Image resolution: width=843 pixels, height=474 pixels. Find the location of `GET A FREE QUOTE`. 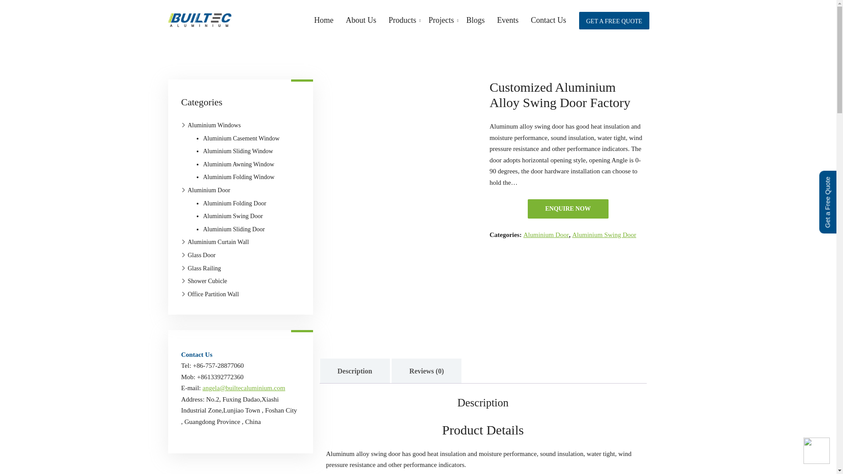

GET A FREE QUOTE is located at coordinates (614, 20).